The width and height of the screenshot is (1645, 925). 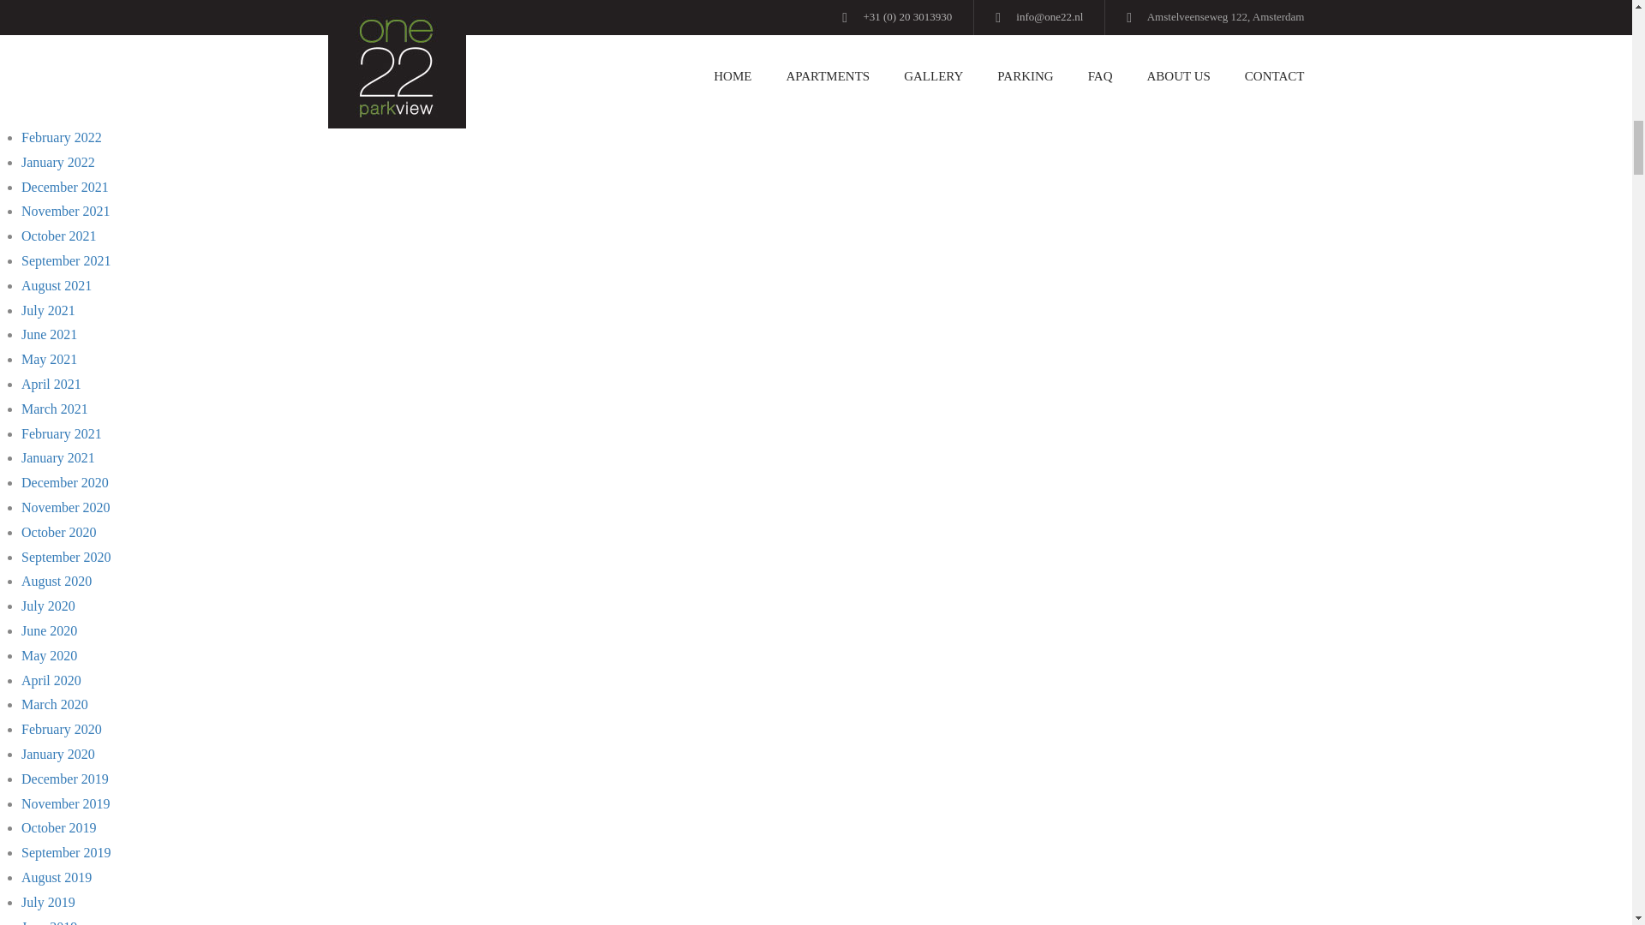 What do you see at coordinates (58, 162) in the screenshot?
I see `January 2022` at bounding box center [58, 162].